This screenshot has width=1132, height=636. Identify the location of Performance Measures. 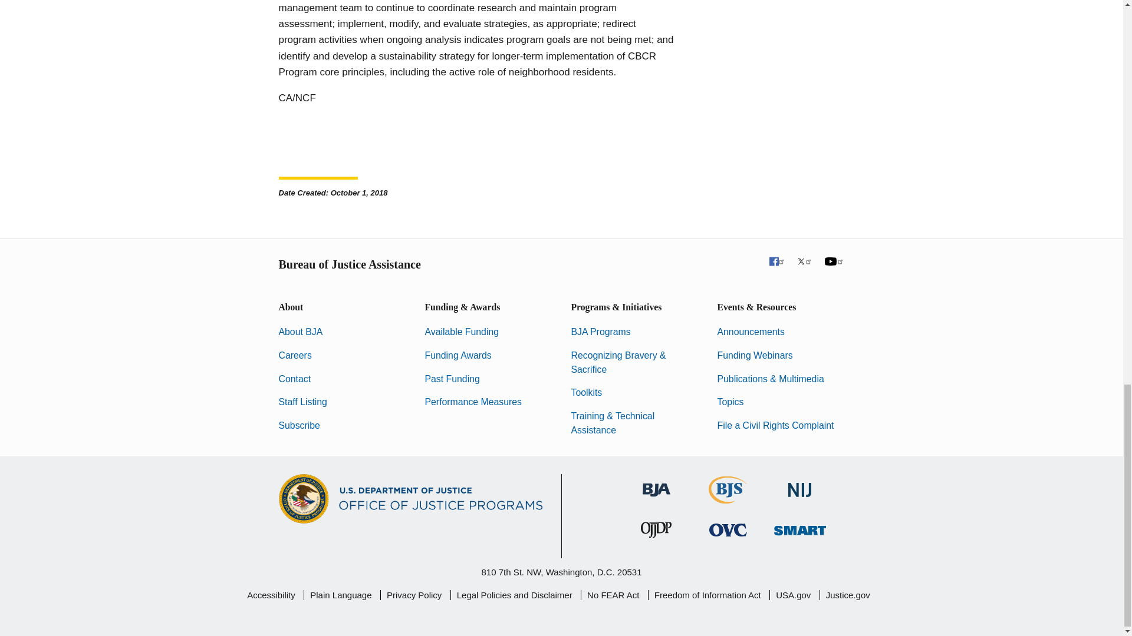
(473, 402).